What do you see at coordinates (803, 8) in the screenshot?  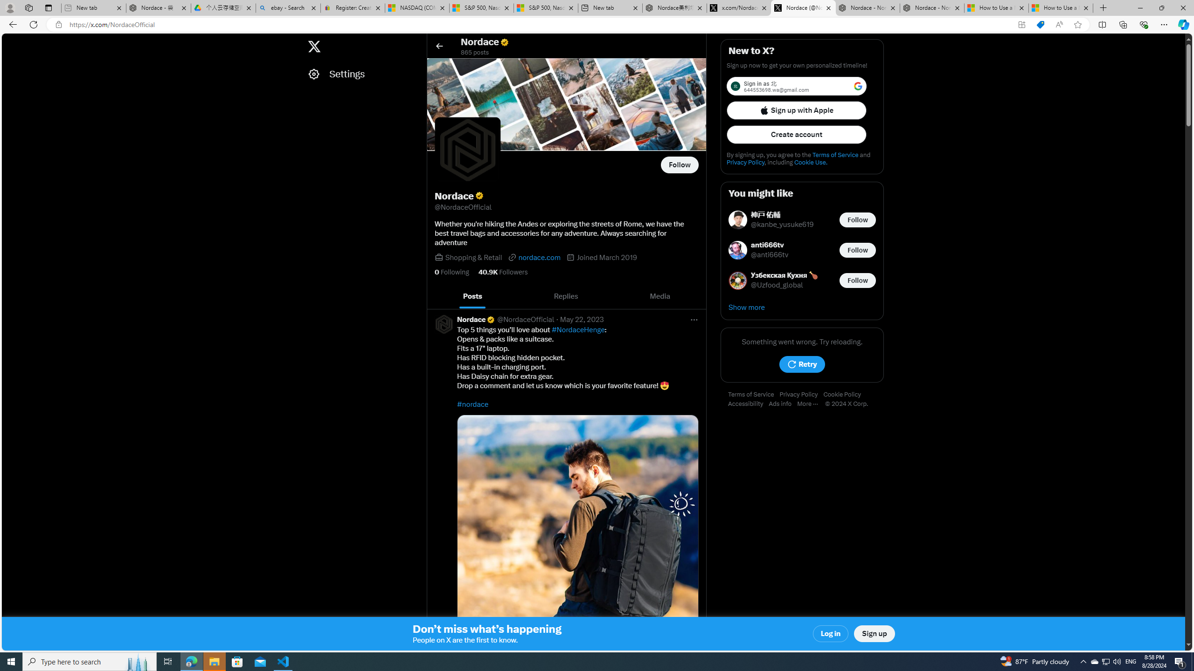 I see `Nordace (@NordaceOfficial) / X` at bounding box center [803, 8].